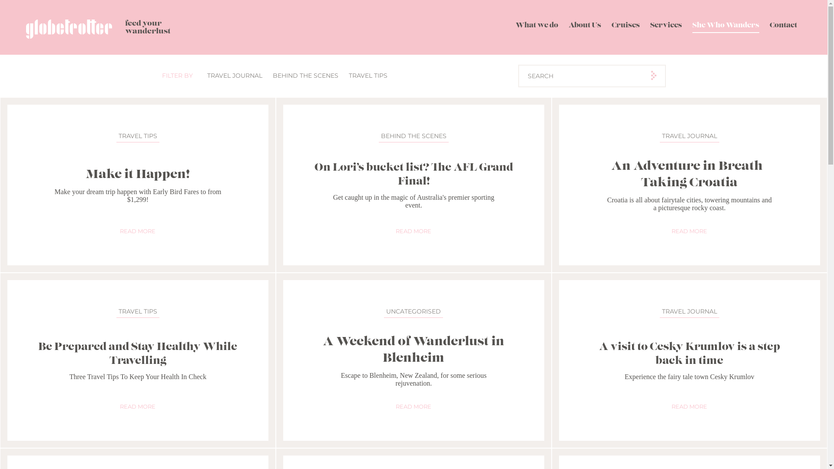  I want to click on Contact, so click(784, 27).